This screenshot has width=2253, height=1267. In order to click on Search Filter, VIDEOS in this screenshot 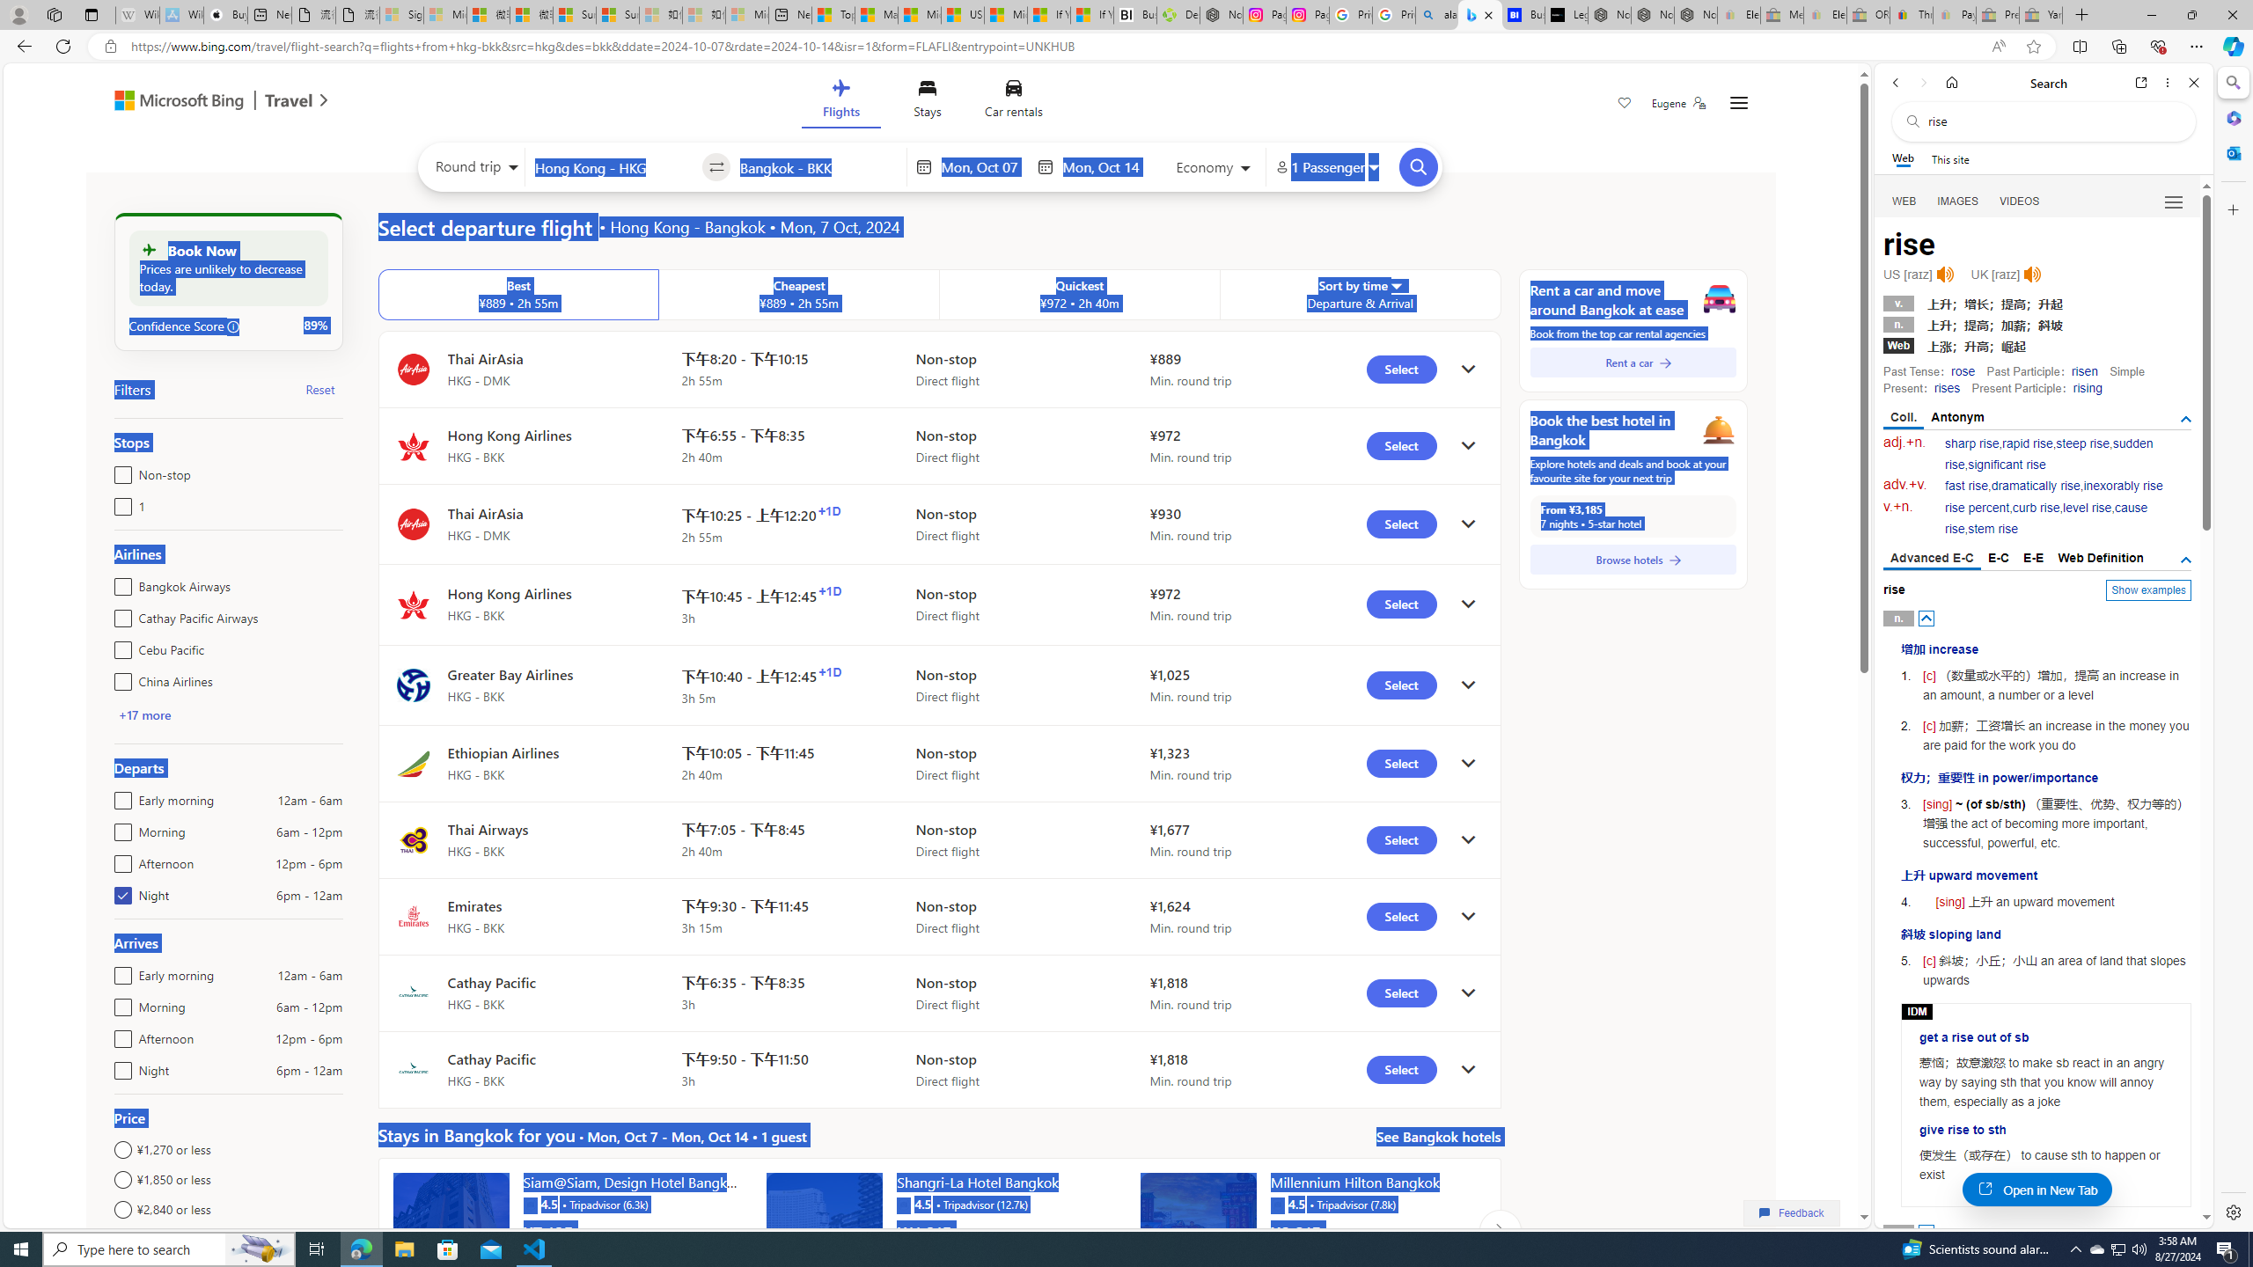, I will do `click(2019, 201)`.